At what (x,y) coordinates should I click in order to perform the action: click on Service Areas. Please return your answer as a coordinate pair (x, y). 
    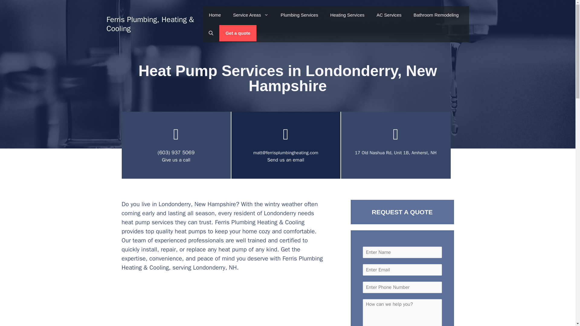
    Looking at the image, I should click on (250, 15).